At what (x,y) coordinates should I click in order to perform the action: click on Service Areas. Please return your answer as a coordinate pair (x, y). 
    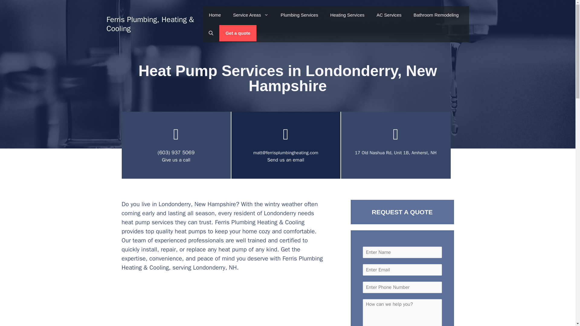
    Looking at the image, I should click on (250, 15).